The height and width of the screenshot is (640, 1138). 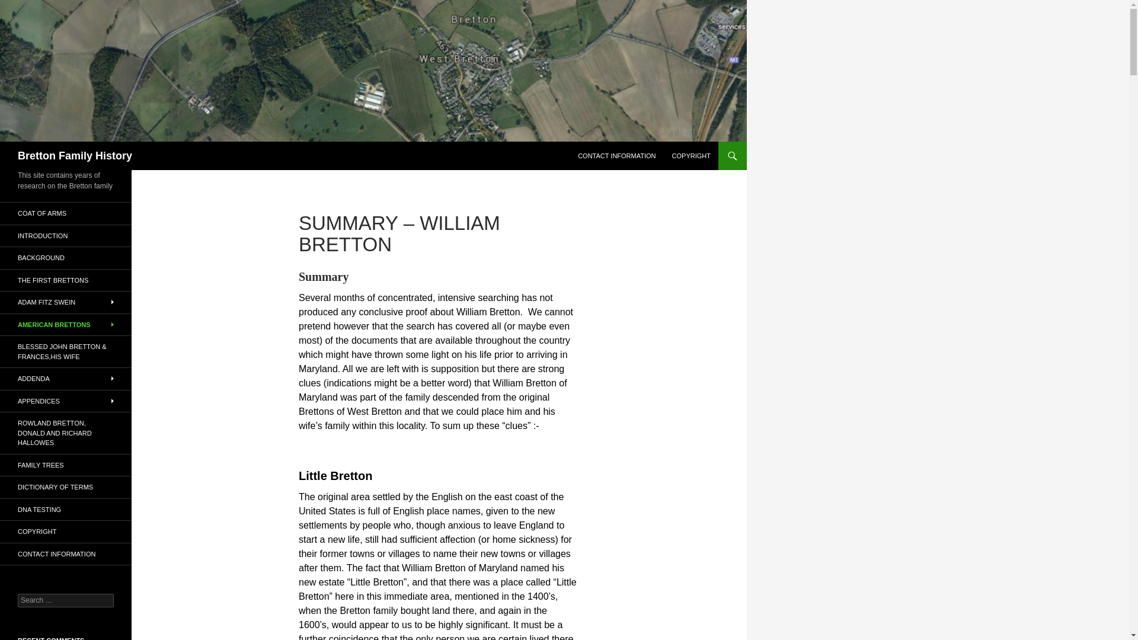 I want to click on FAMILY TREES, so click(x=66, y=465).